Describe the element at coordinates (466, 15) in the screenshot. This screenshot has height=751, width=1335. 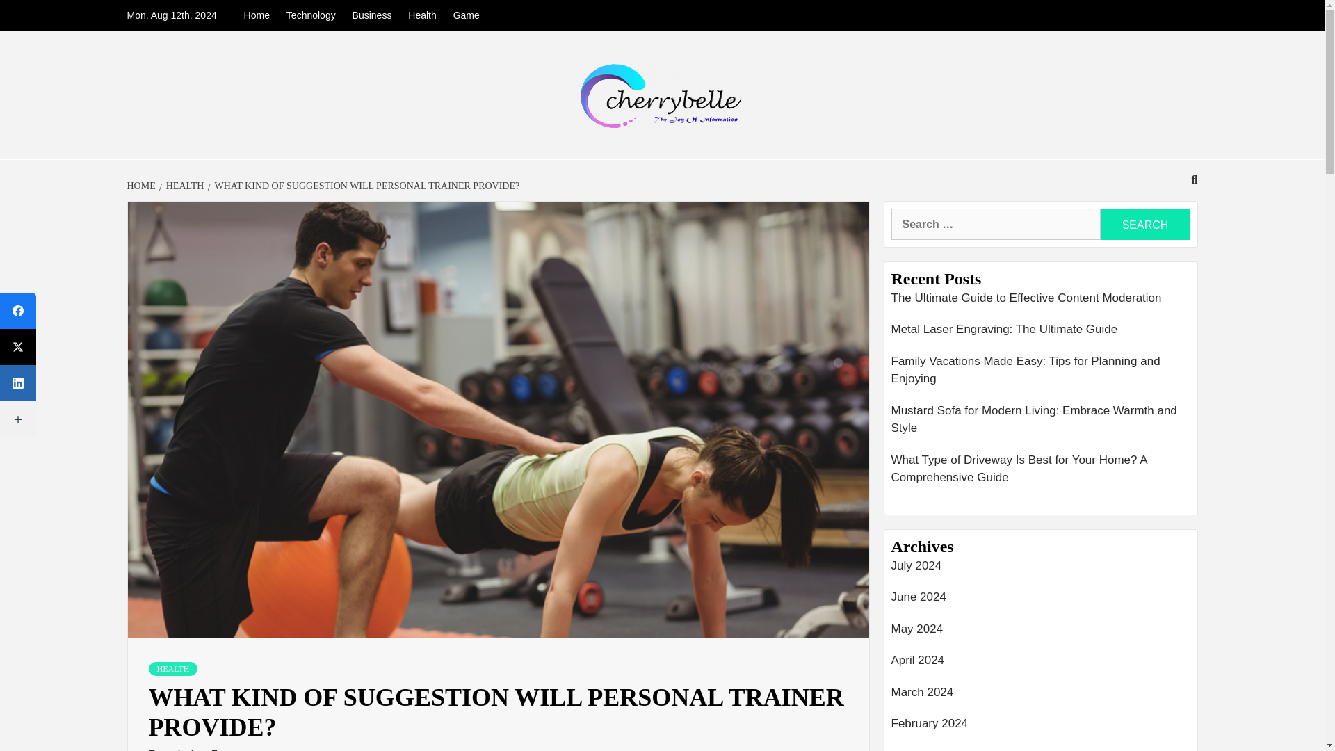
I see `Game` at that location.